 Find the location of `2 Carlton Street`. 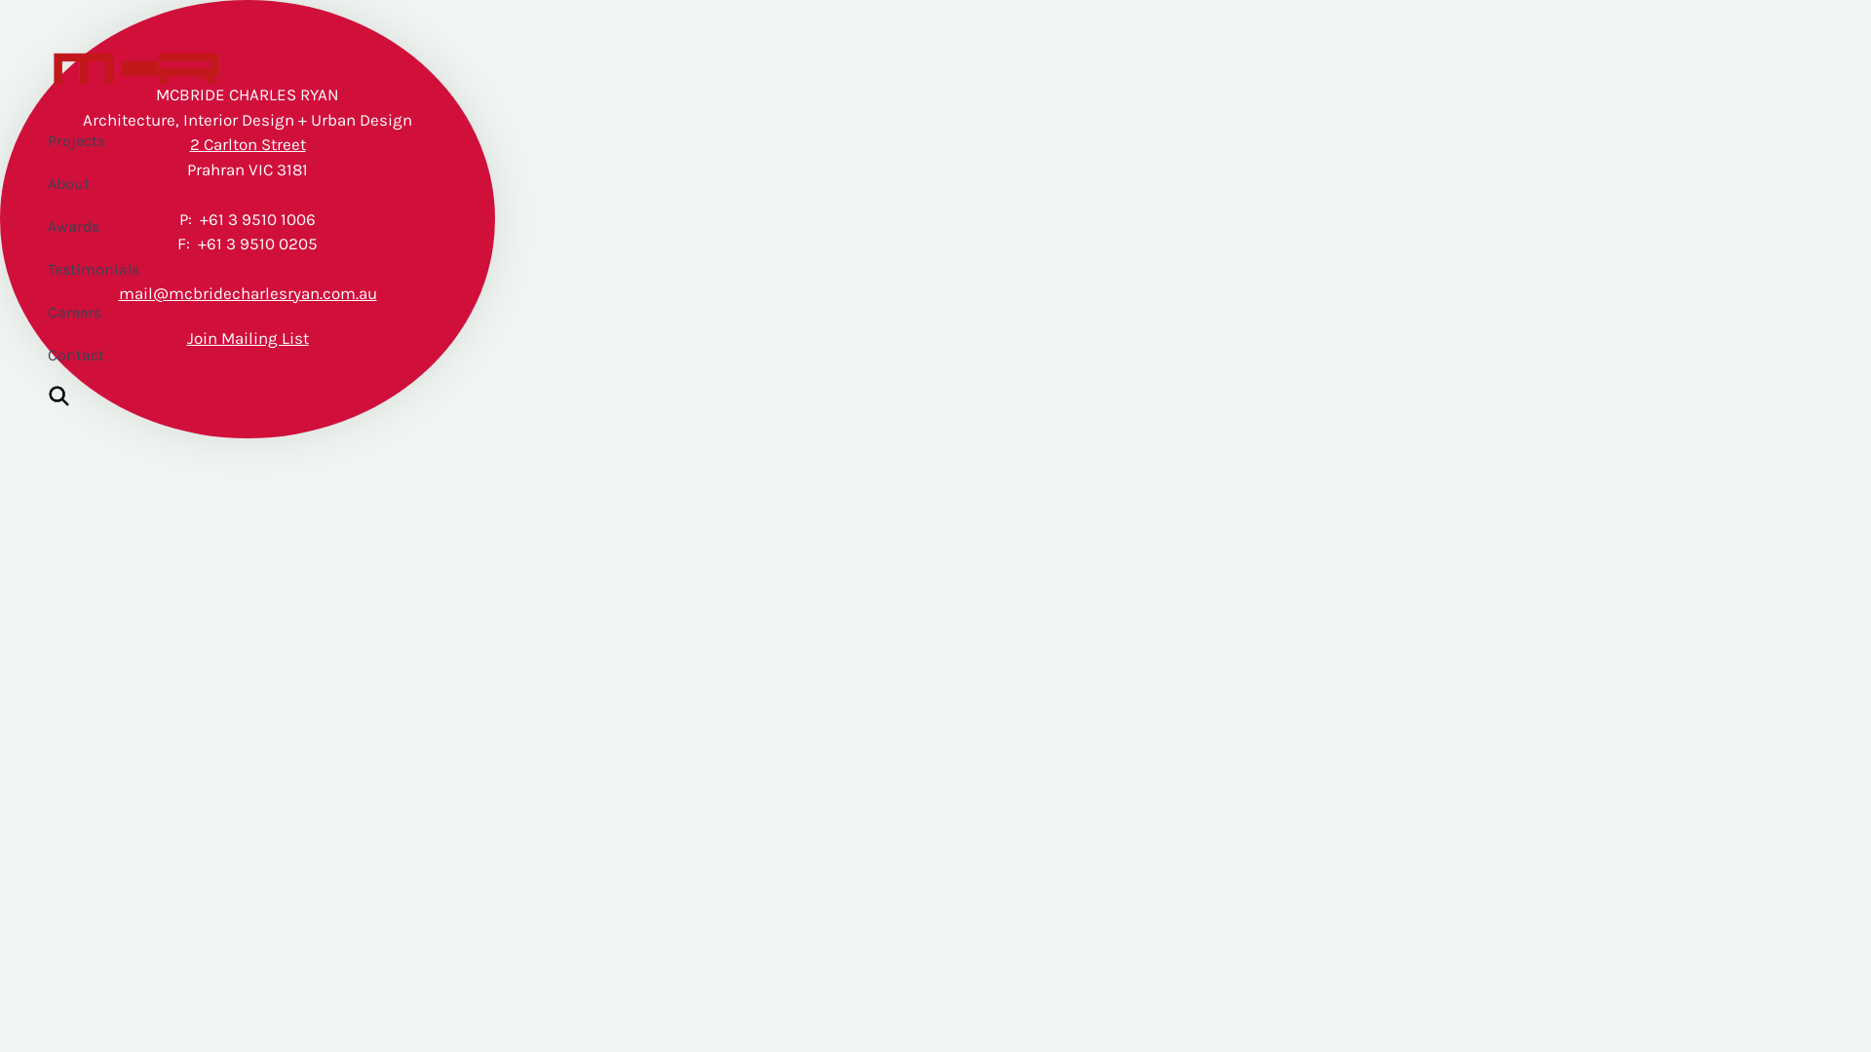

2 Carlton Street is located at coordinates (248, 144).